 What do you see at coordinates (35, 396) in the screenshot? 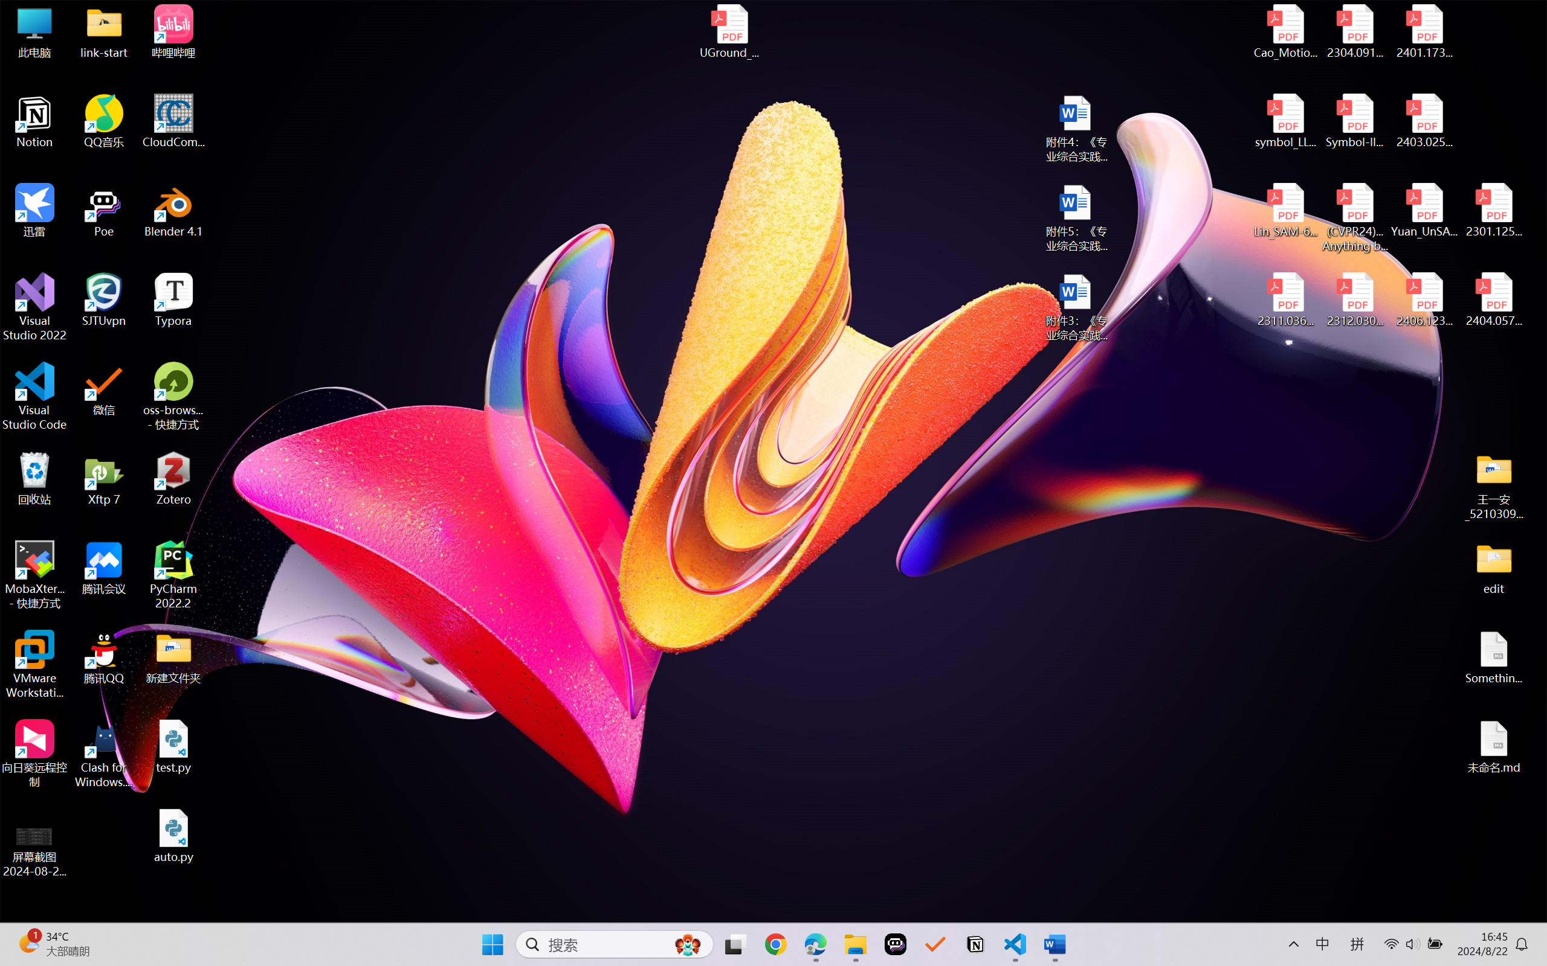
I see `Visual Studio Code` at bounding box center [35, 396].